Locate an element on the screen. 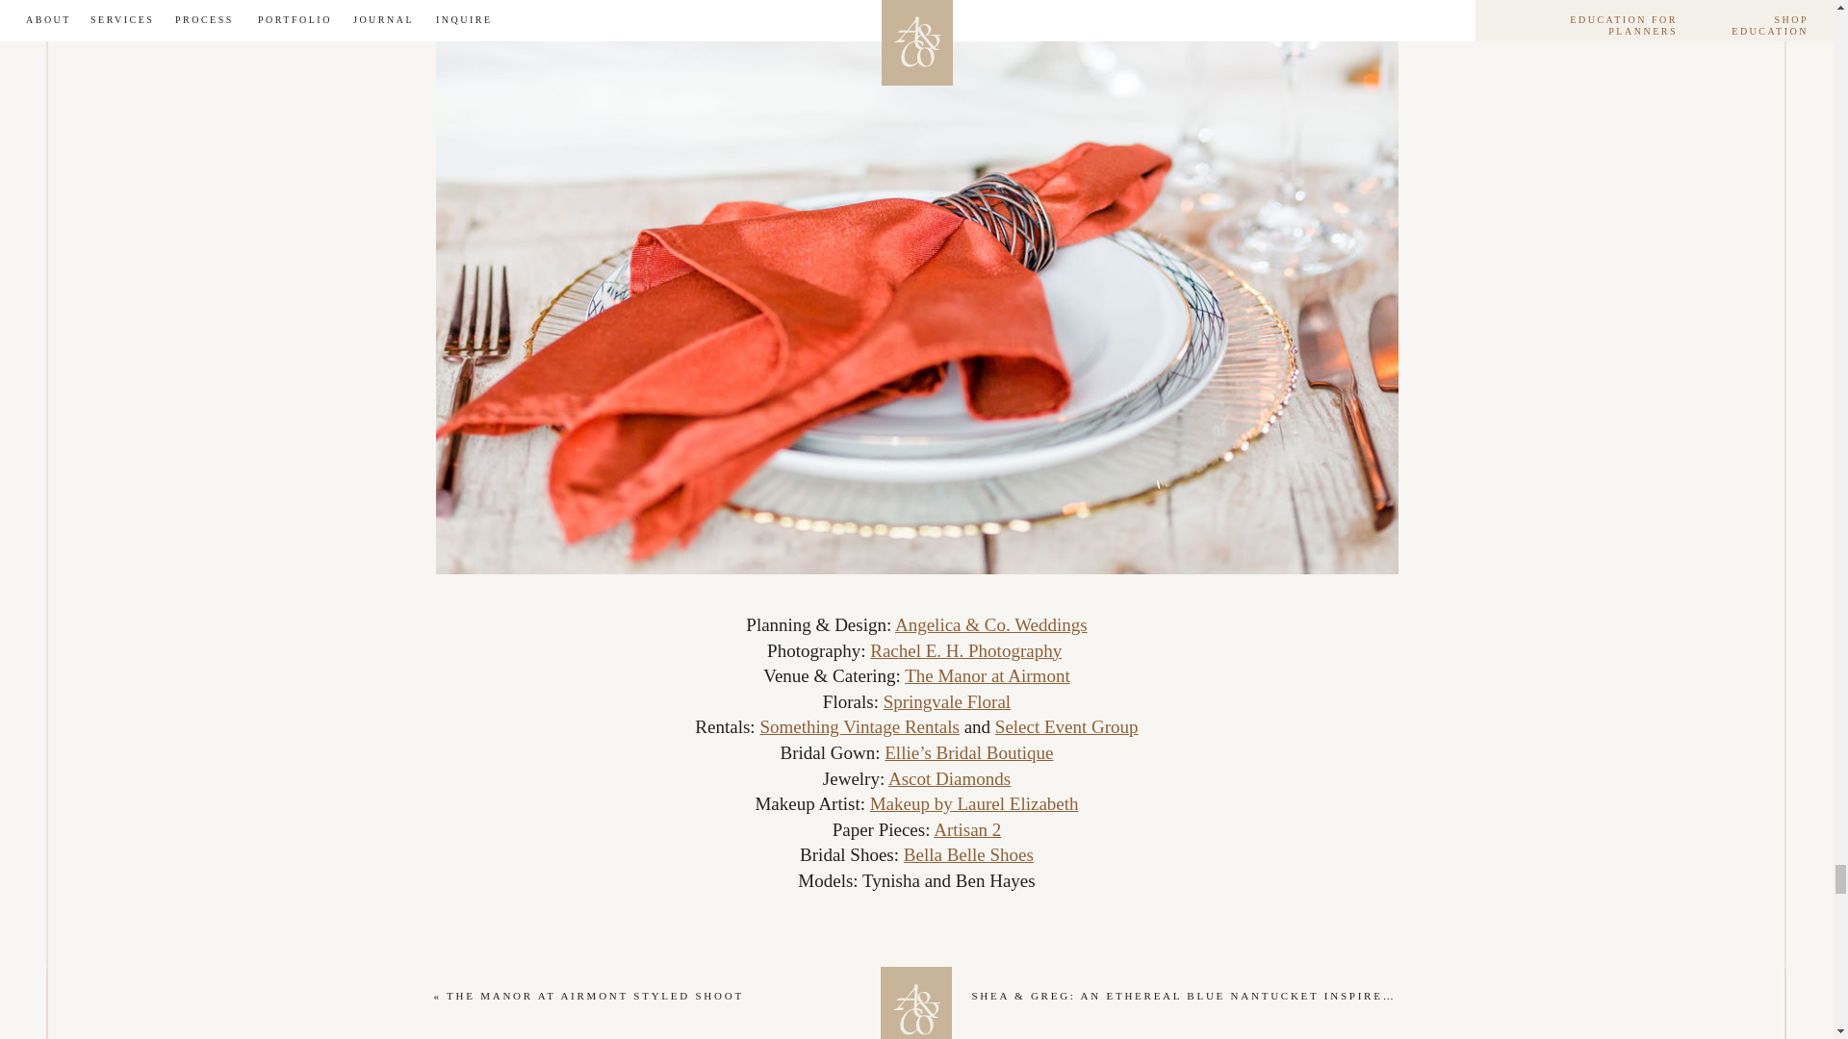 This screenshot has width=1848, height=1039. Bella Belle Shoes is located at coordinates (968, 854).